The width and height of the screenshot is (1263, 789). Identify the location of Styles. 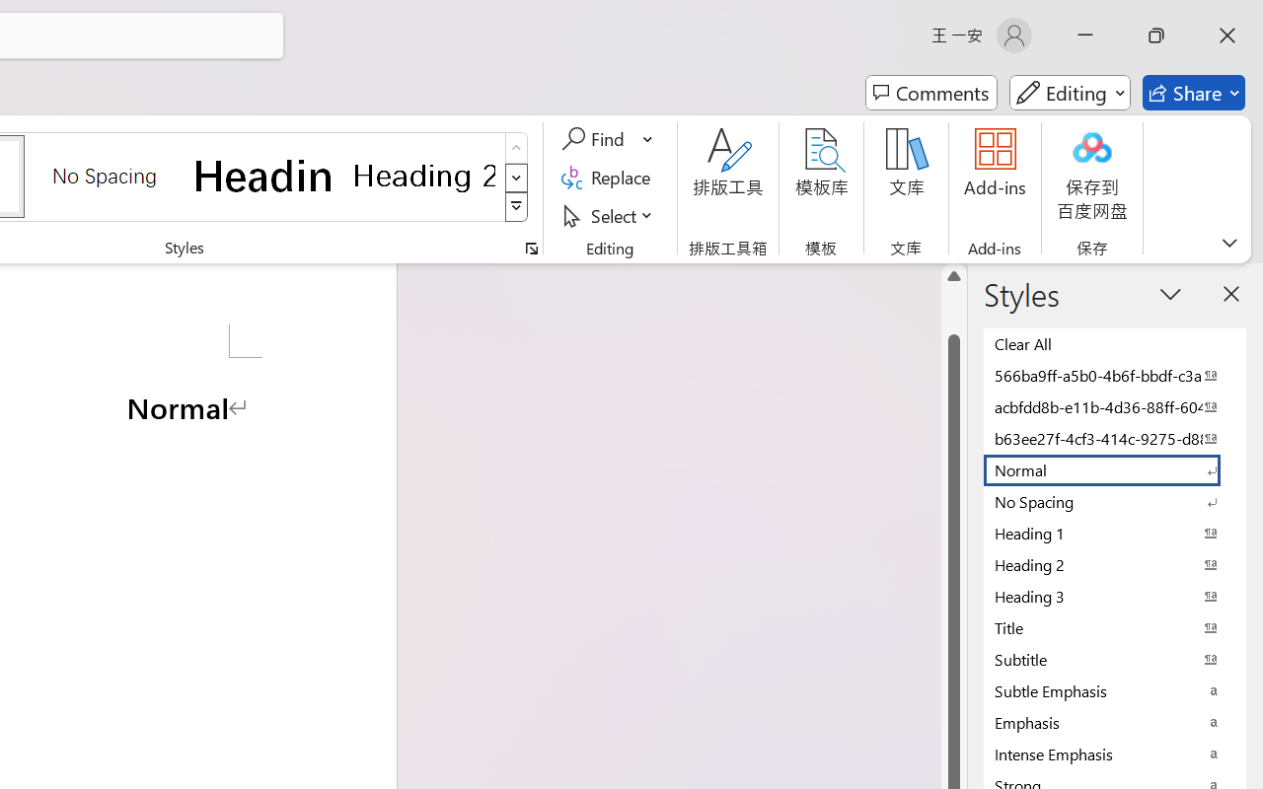
(517, 207).